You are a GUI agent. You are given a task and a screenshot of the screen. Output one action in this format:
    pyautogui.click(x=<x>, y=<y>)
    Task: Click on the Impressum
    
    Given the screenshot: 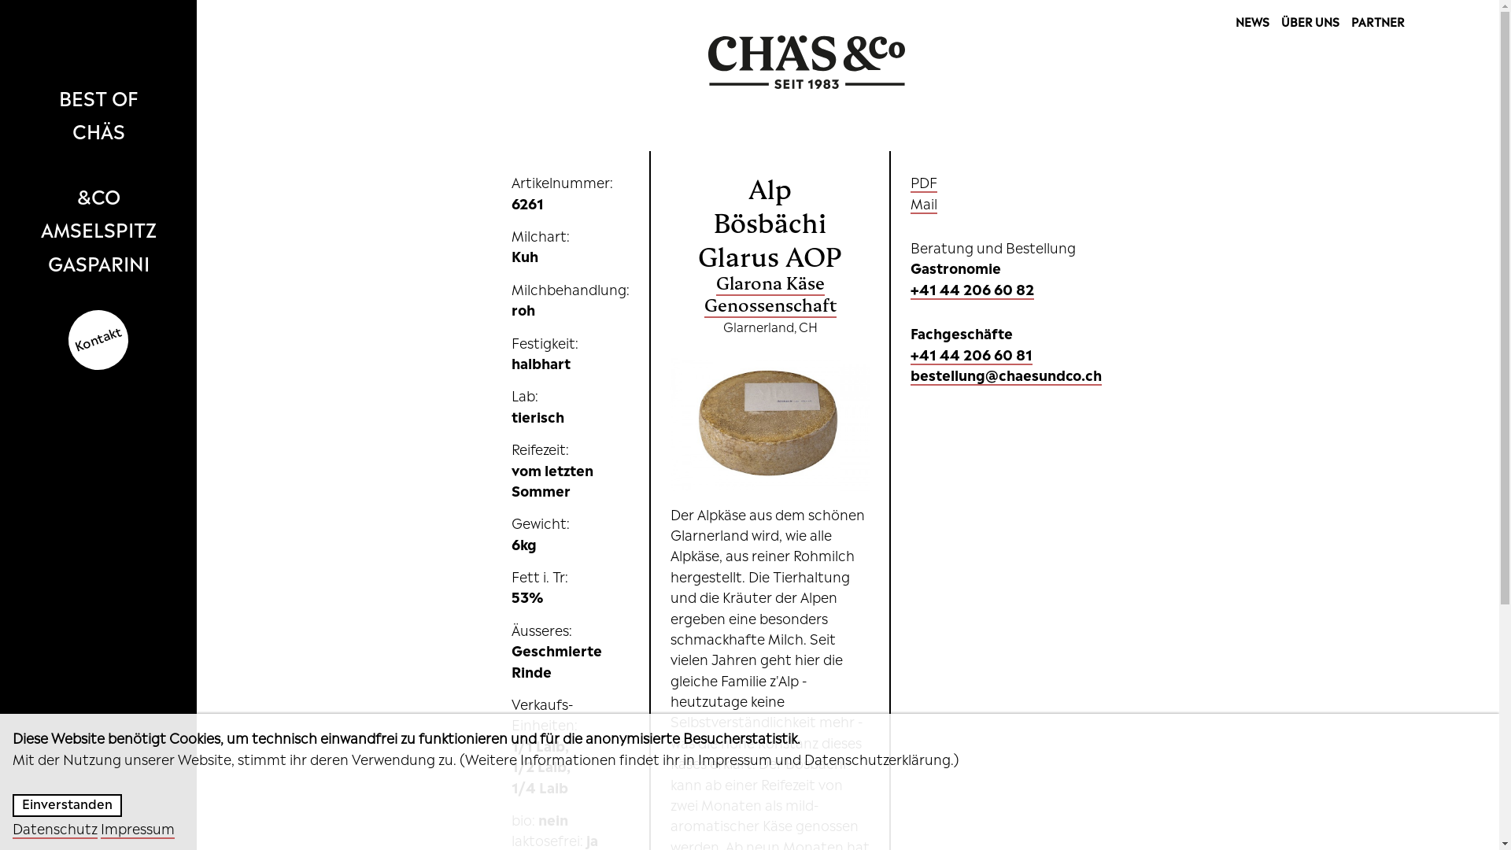 What is the action you would take?
    pyautogui.click(x=138, y=828)
    